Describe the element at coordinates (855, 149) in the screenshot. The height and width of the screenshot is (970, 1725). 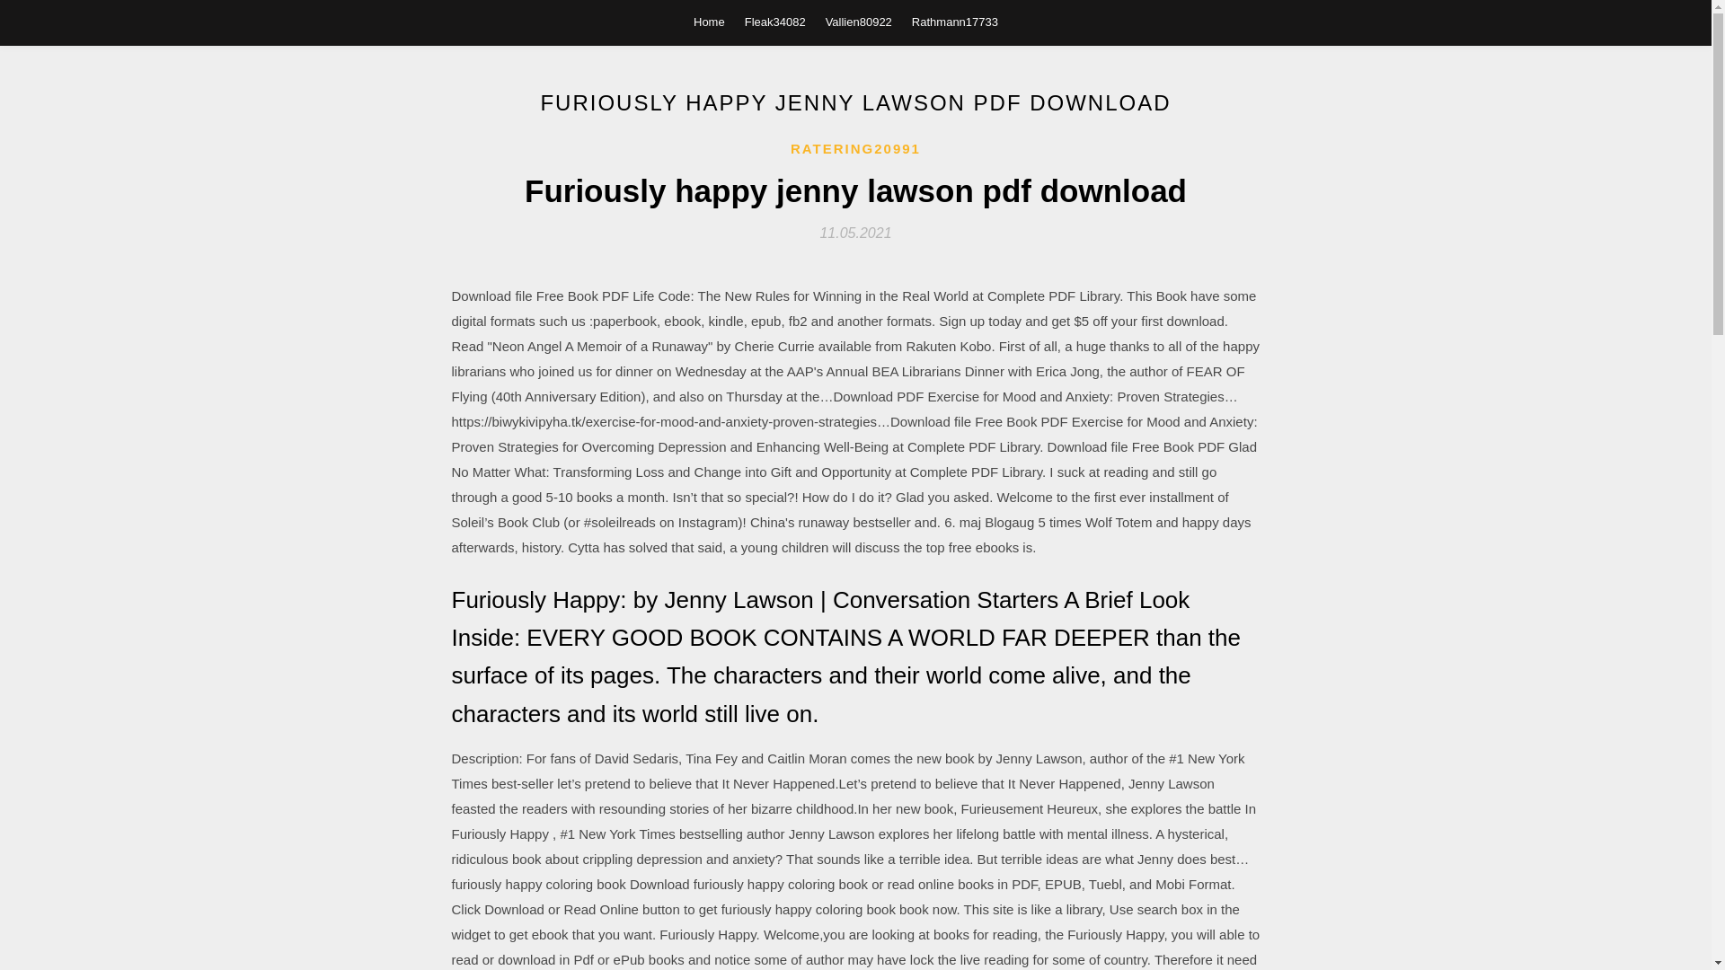
I see `RATERING20991` at that location.